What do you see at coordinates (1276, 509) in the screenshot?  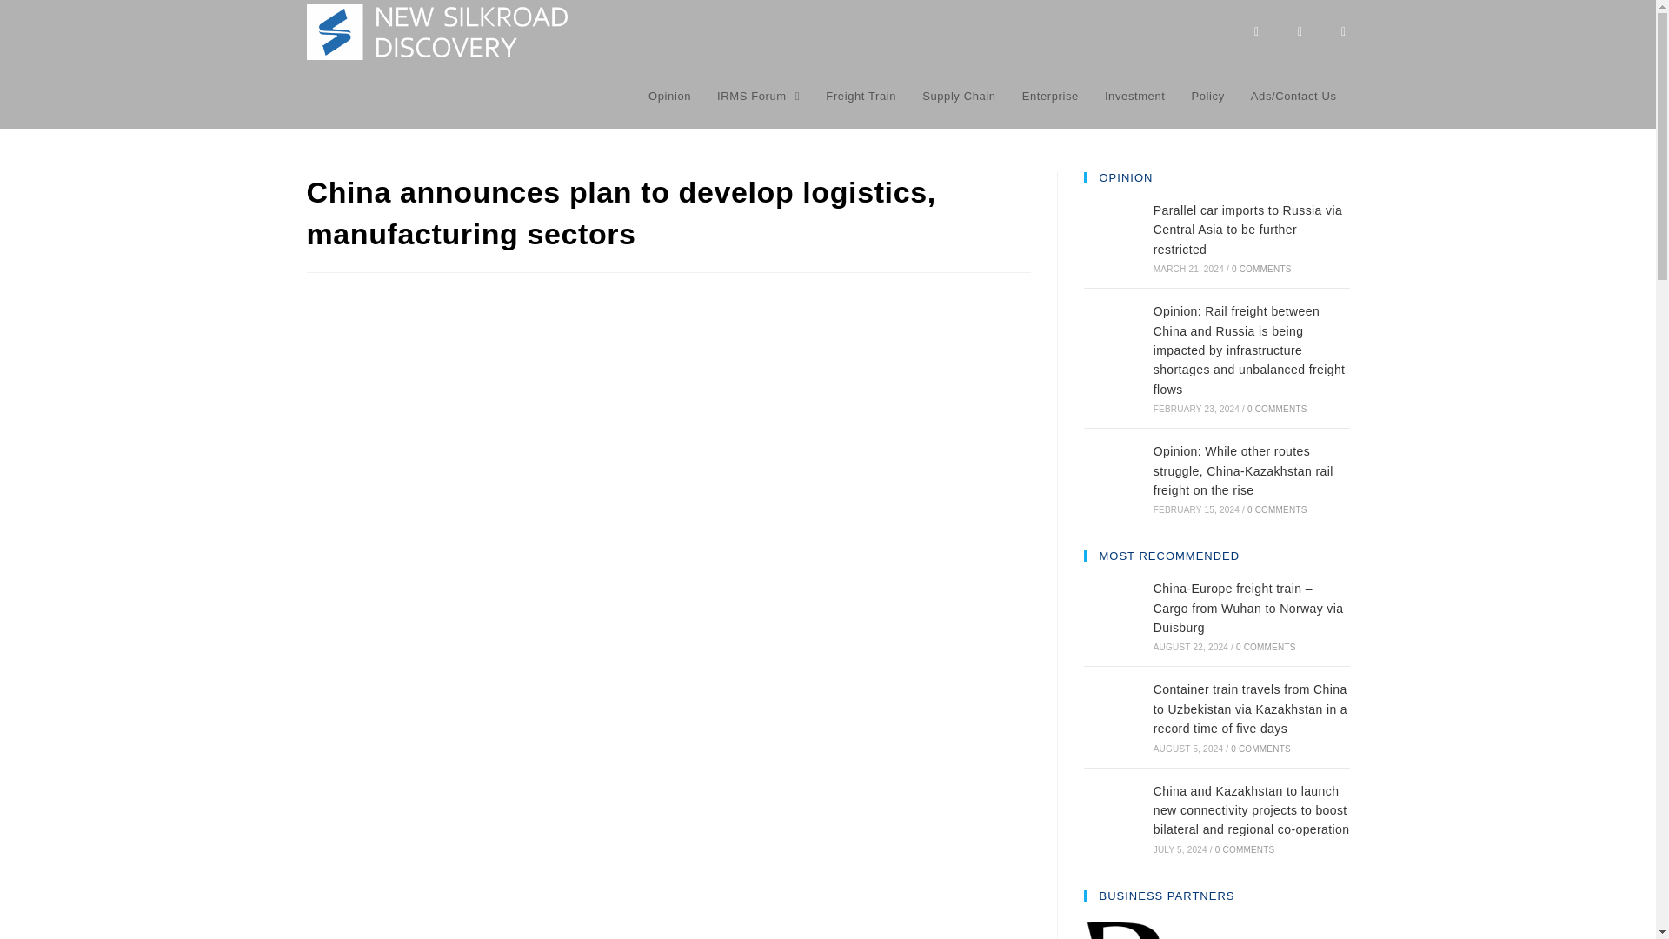 I see `0 COMMENTS` at bounding box center [1276, 509].